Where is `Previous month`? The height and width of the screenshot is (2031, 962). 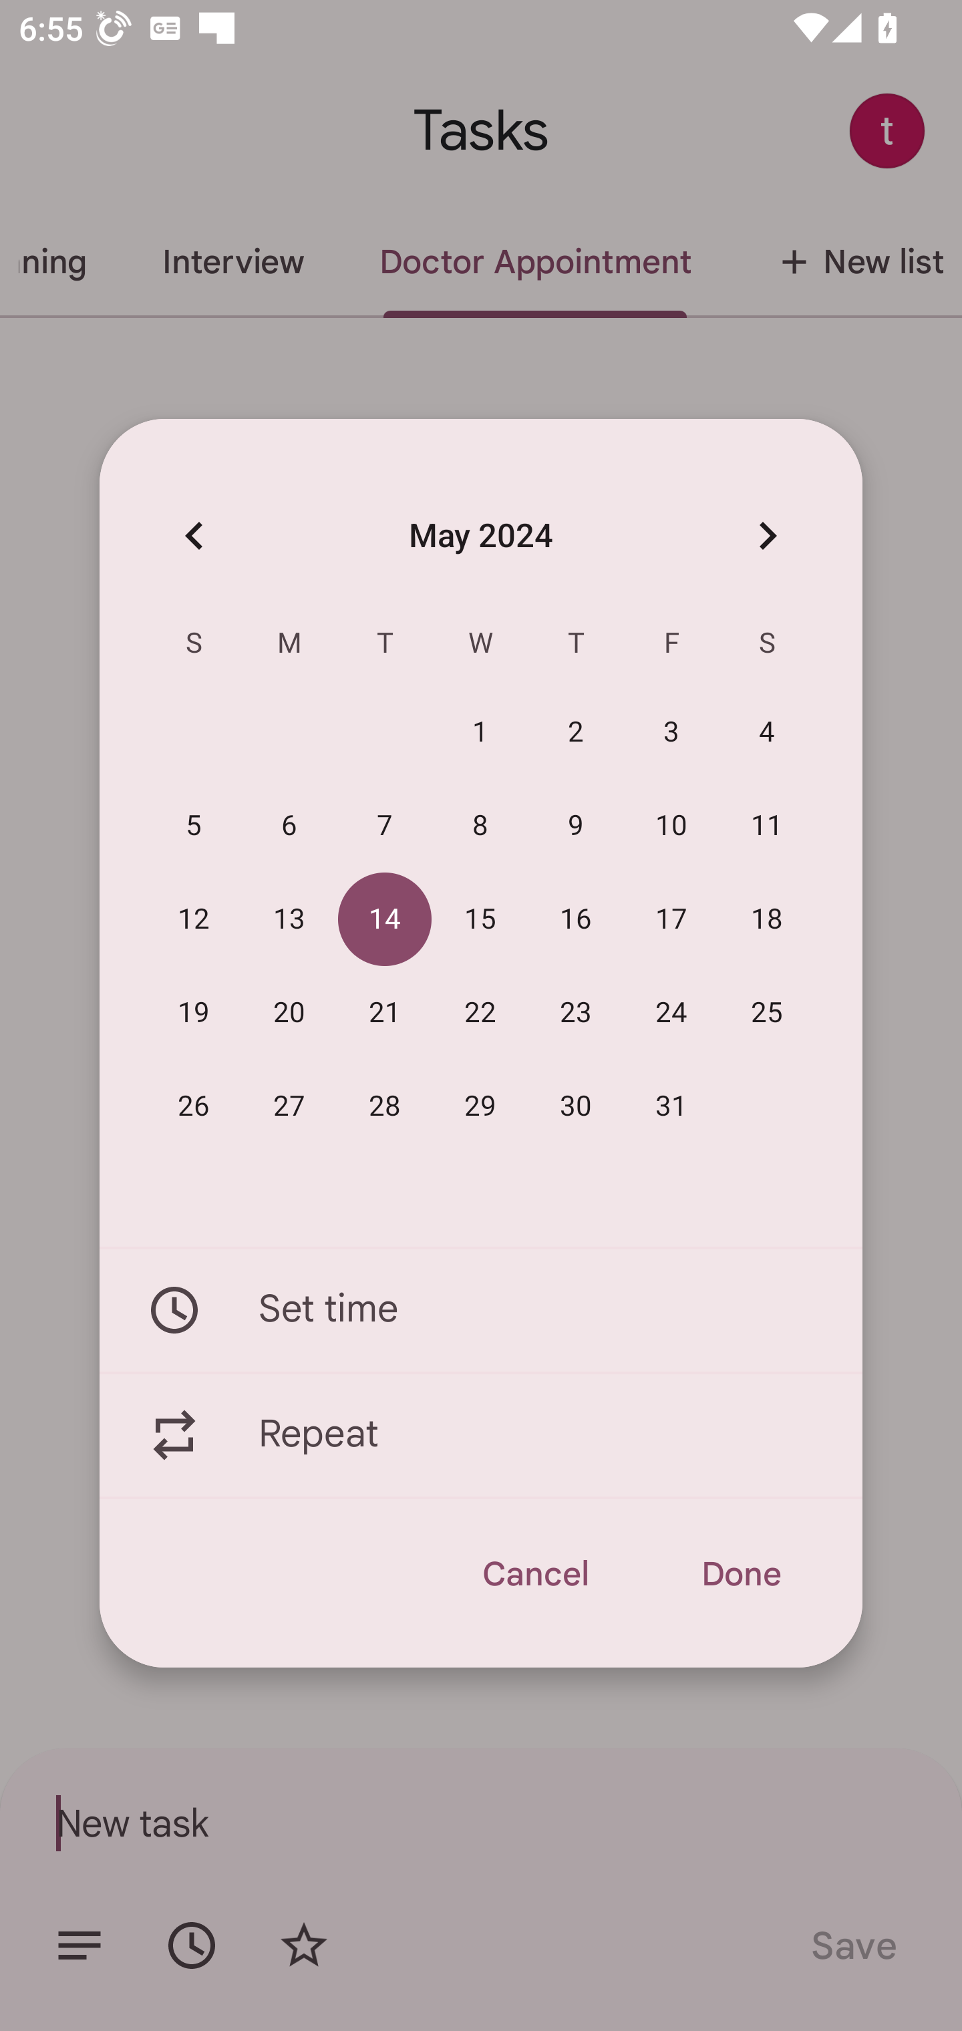
Previous month is located at coordinates (194, 534).